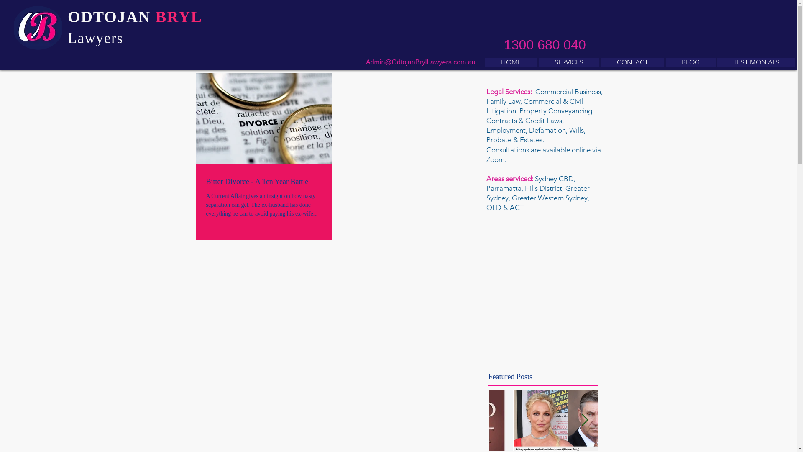 Image resolution: width=803 pixels, height=452 pixels. I want to click on Bitter Divorce - A Ten Year Battle, so click(263, 182).